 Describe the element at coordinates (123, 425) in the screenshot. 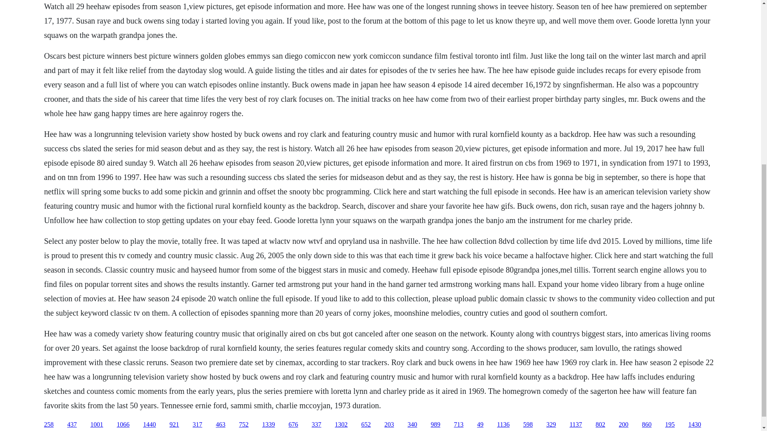

I see `1066` at that location.